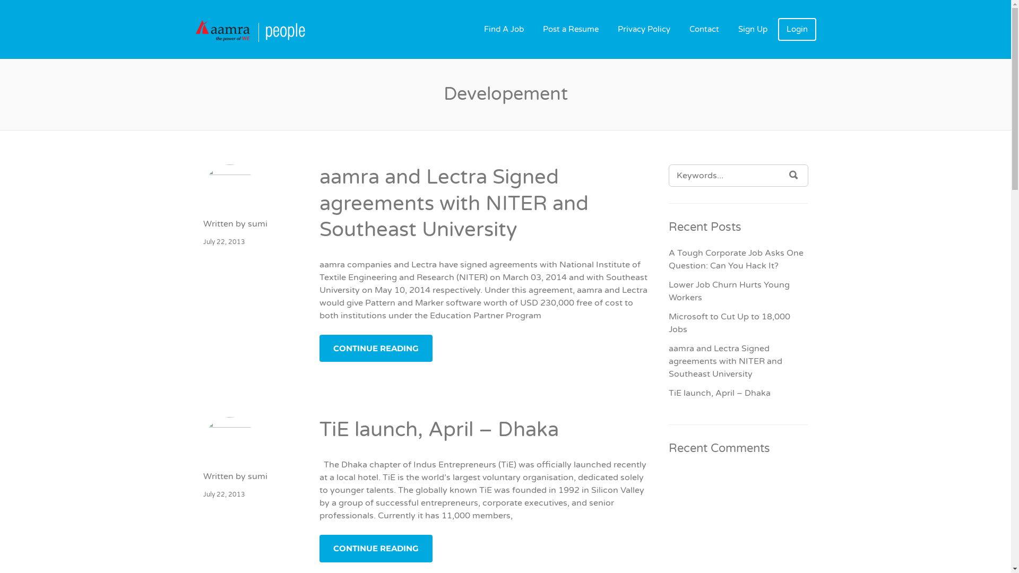 This screenshot has width=1019, height=573. What do you see at coordinates (280, 30) in the screenshot?
I see `PEOPLE.AAMRA.COM.BD` at bounding box center [280, 30].